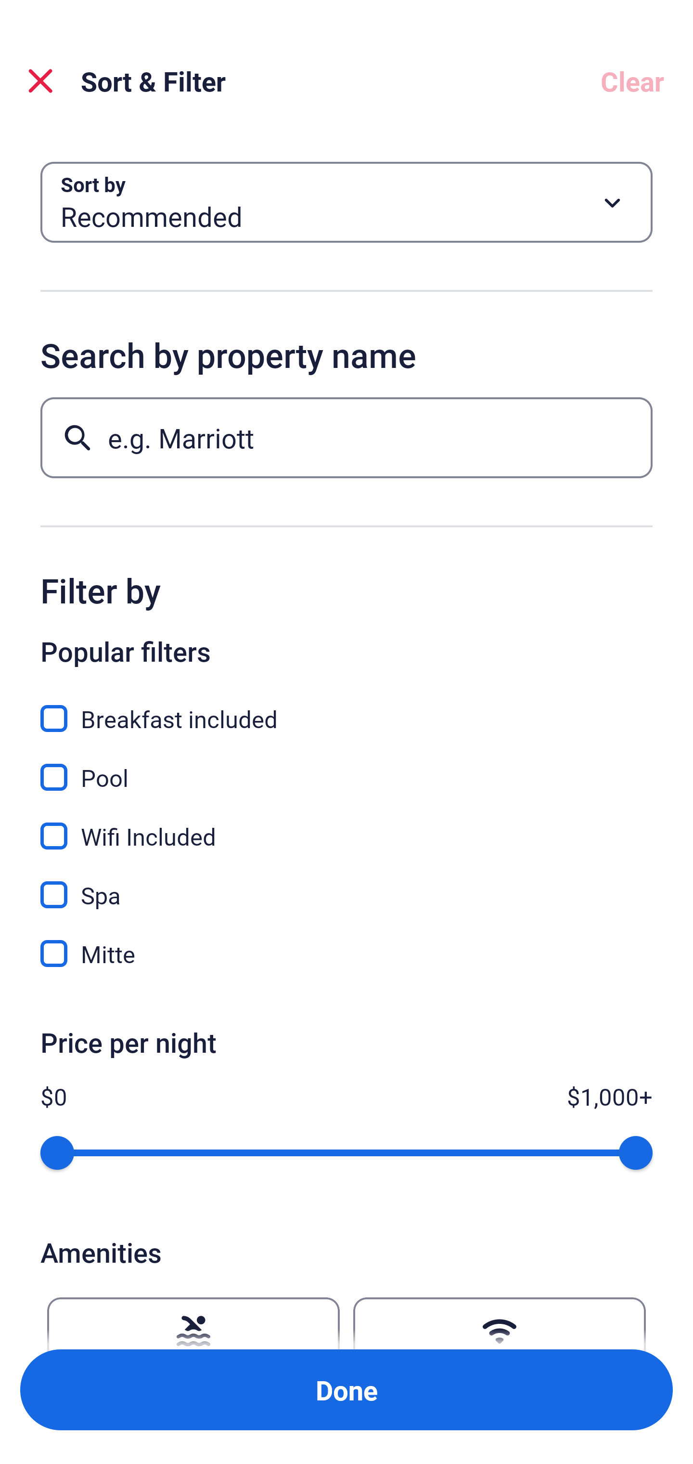 The width and height of the screenshot is (693, 1464). Describe the element at coordinates (346, 884) in the screenshot. I see `Spa, Spa` at that location.